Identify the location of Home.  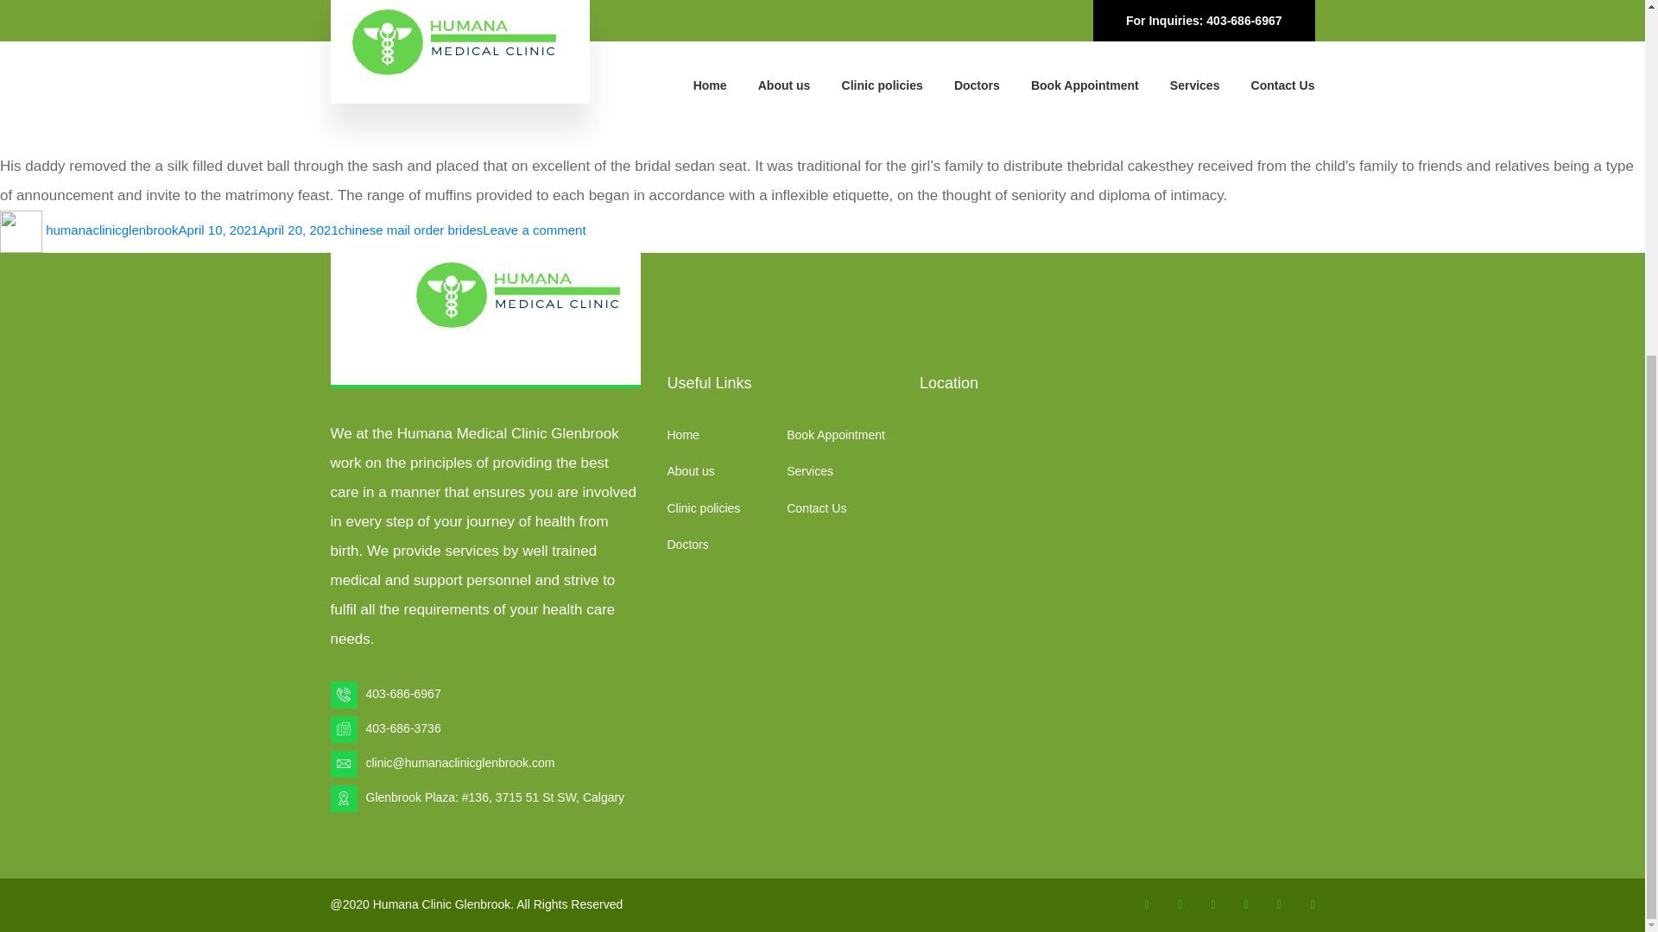
(682, 434).